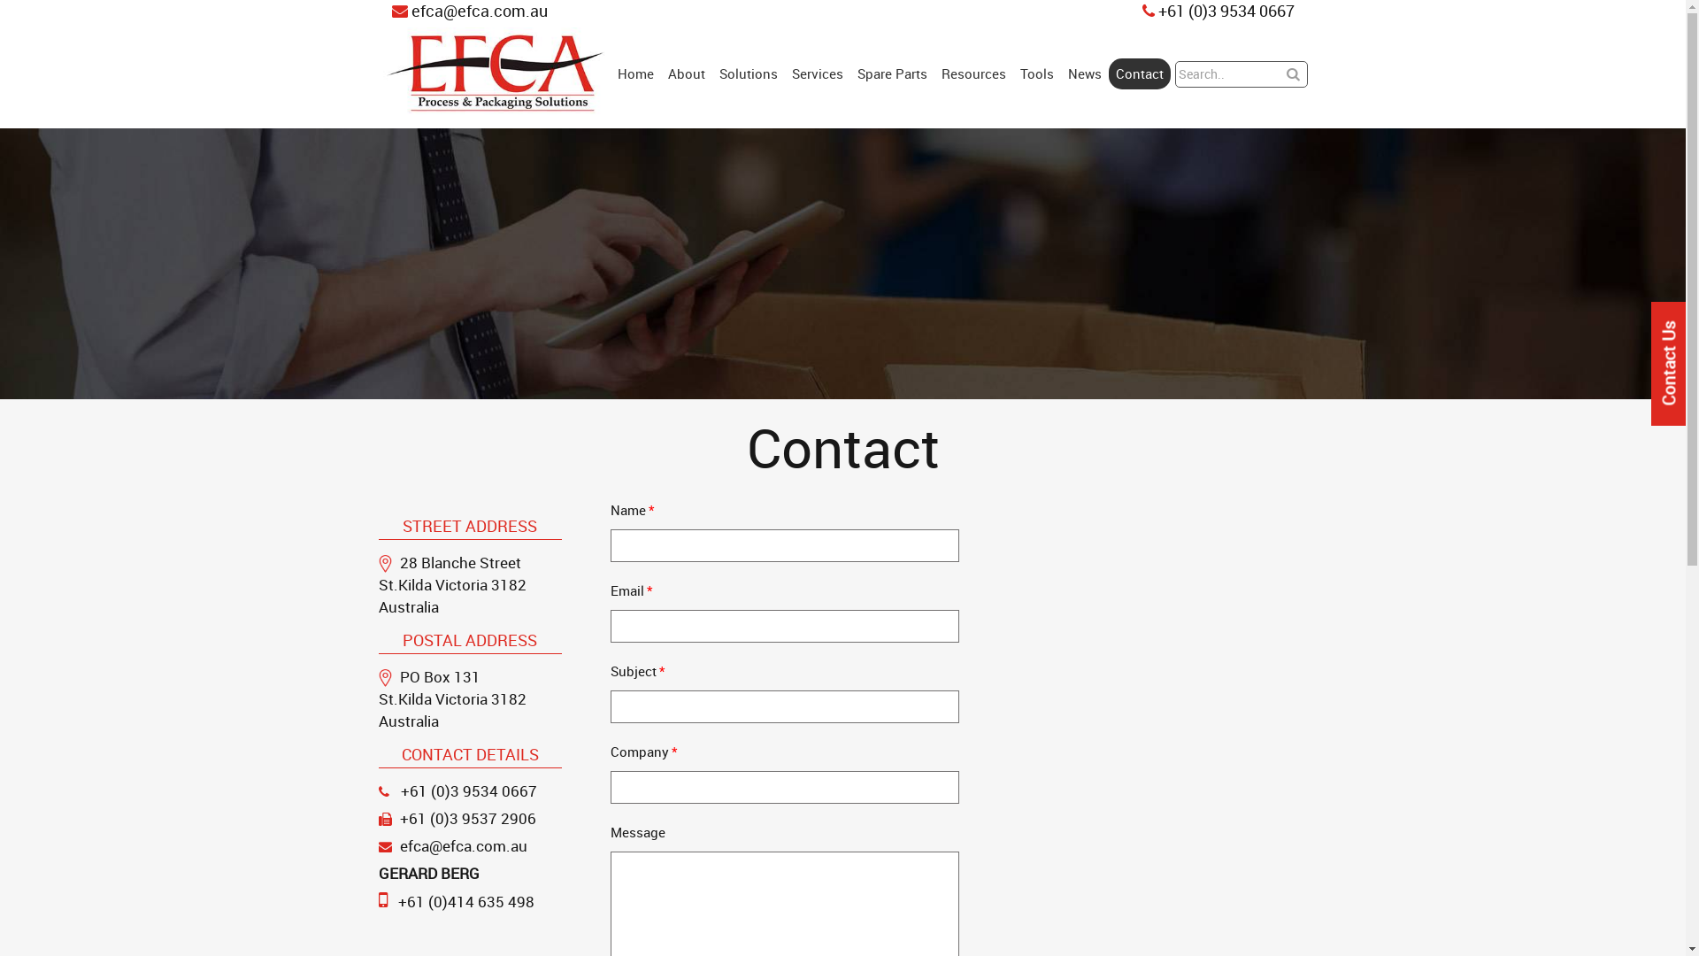 The width and height of the screenshot is (1699, 956). I want to click on +61 (0)414 635 498, so click(466, 901).